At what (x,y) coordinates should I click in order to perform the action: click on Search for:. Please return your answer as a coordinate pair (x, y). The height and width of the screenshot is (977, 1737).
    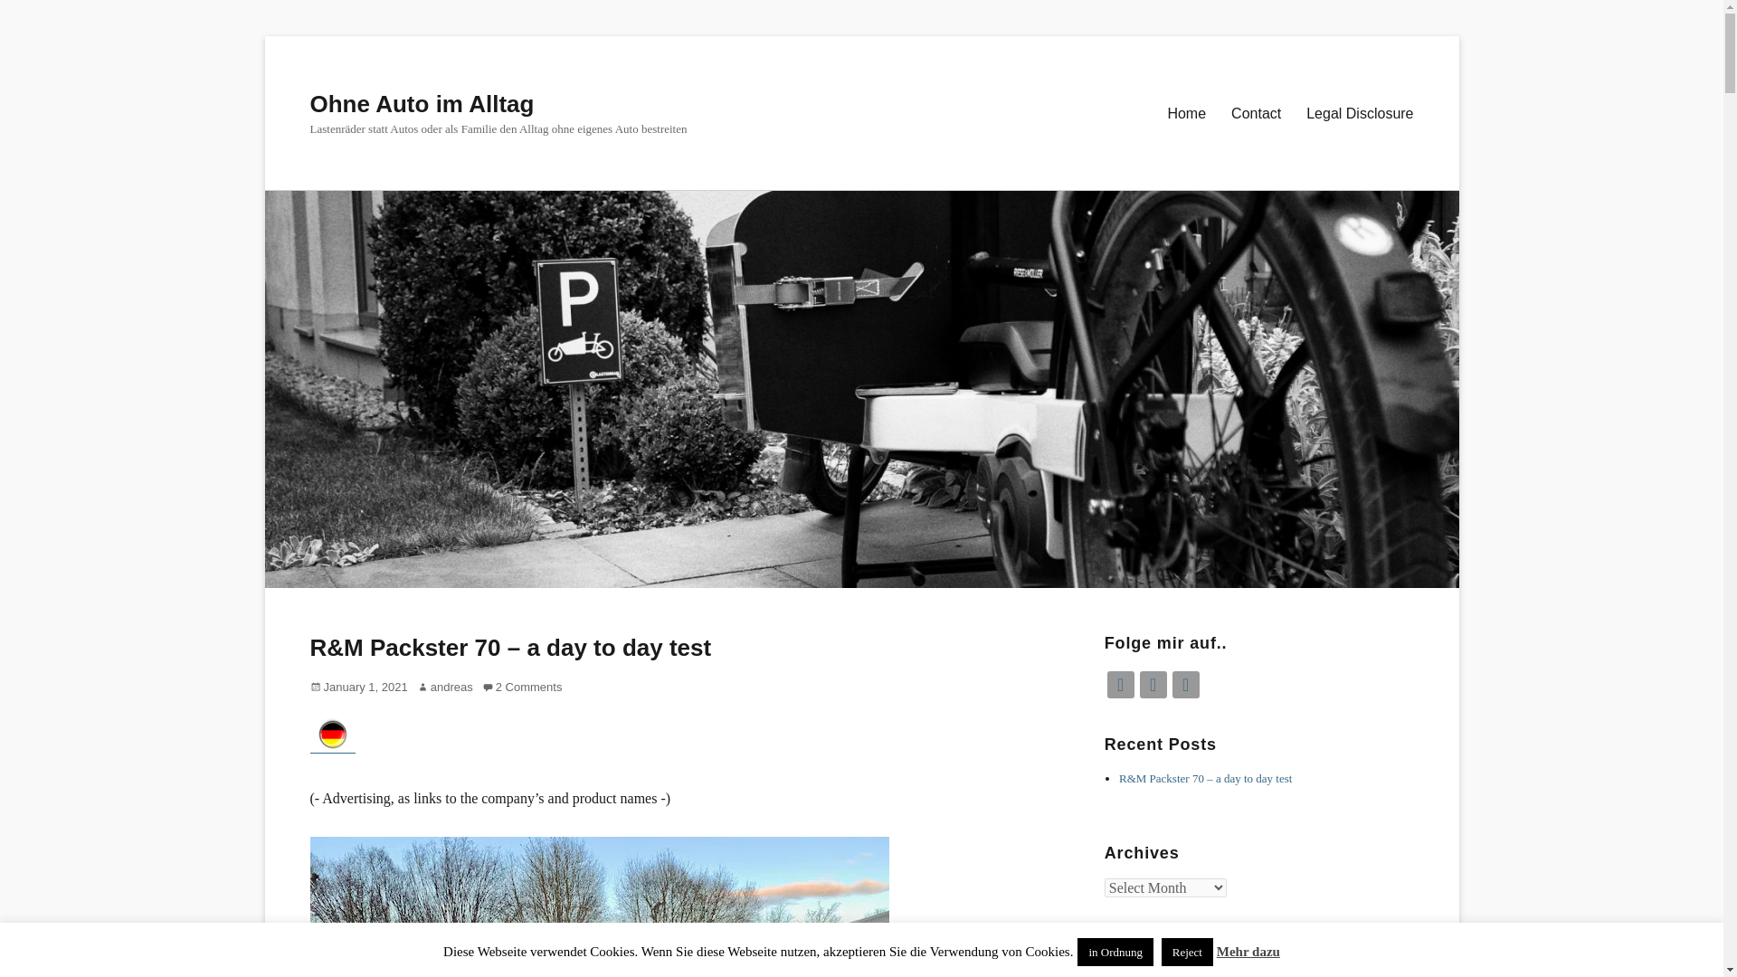
    Looking at the image, I should click on (1241, 947).